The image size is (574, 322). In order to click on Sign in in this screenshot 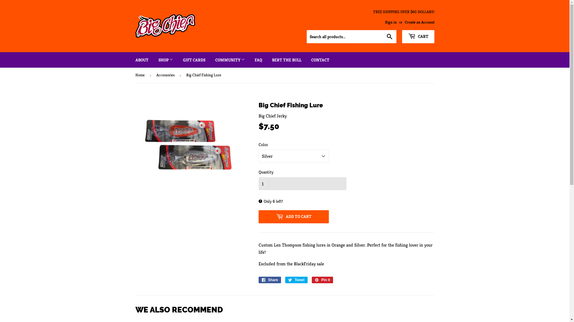, I will do `click(391, 22)`.